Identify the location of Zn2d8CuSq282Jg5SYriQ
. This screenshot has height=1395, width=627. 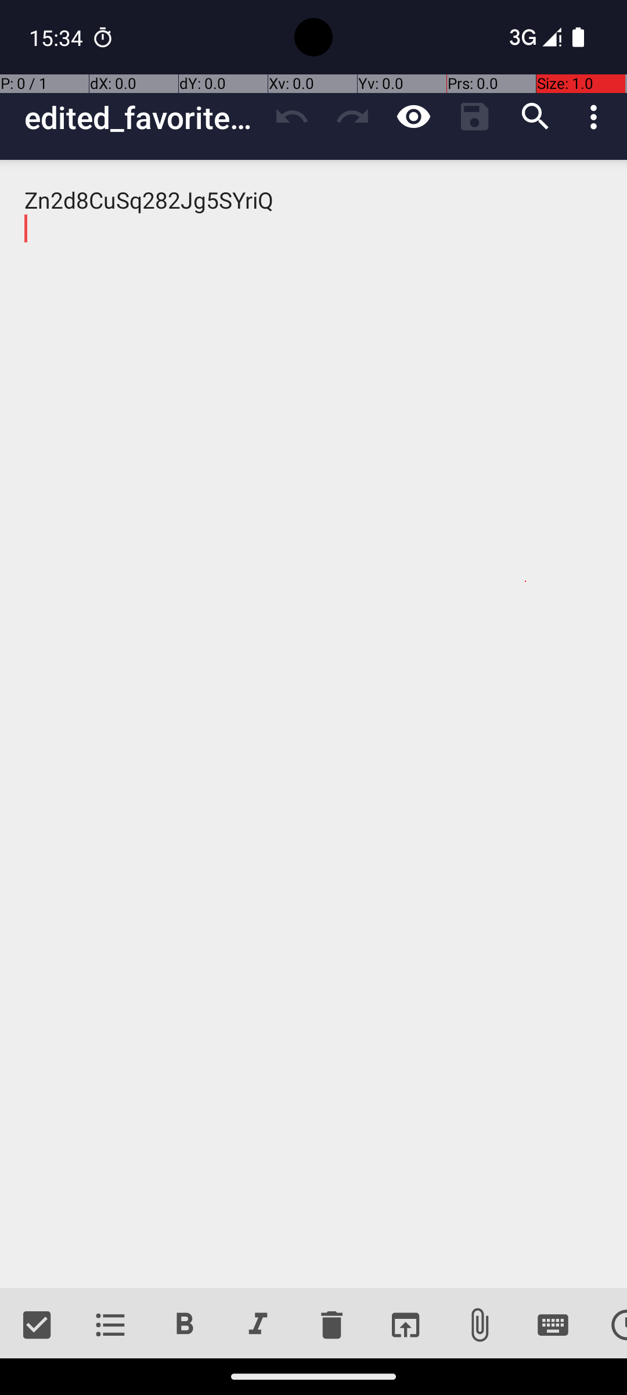
(313, 724).